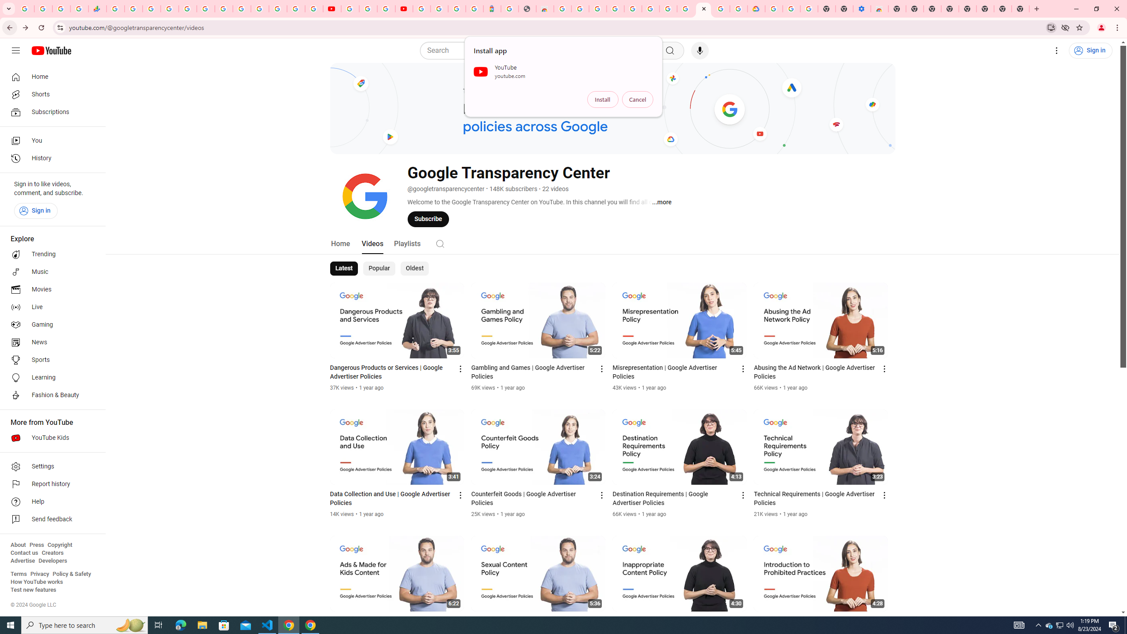 The image size is (1127, 634). What do you see at coordinates (540, 51) in the screenshot?
I see `Search` at bounding box center [540, 51].